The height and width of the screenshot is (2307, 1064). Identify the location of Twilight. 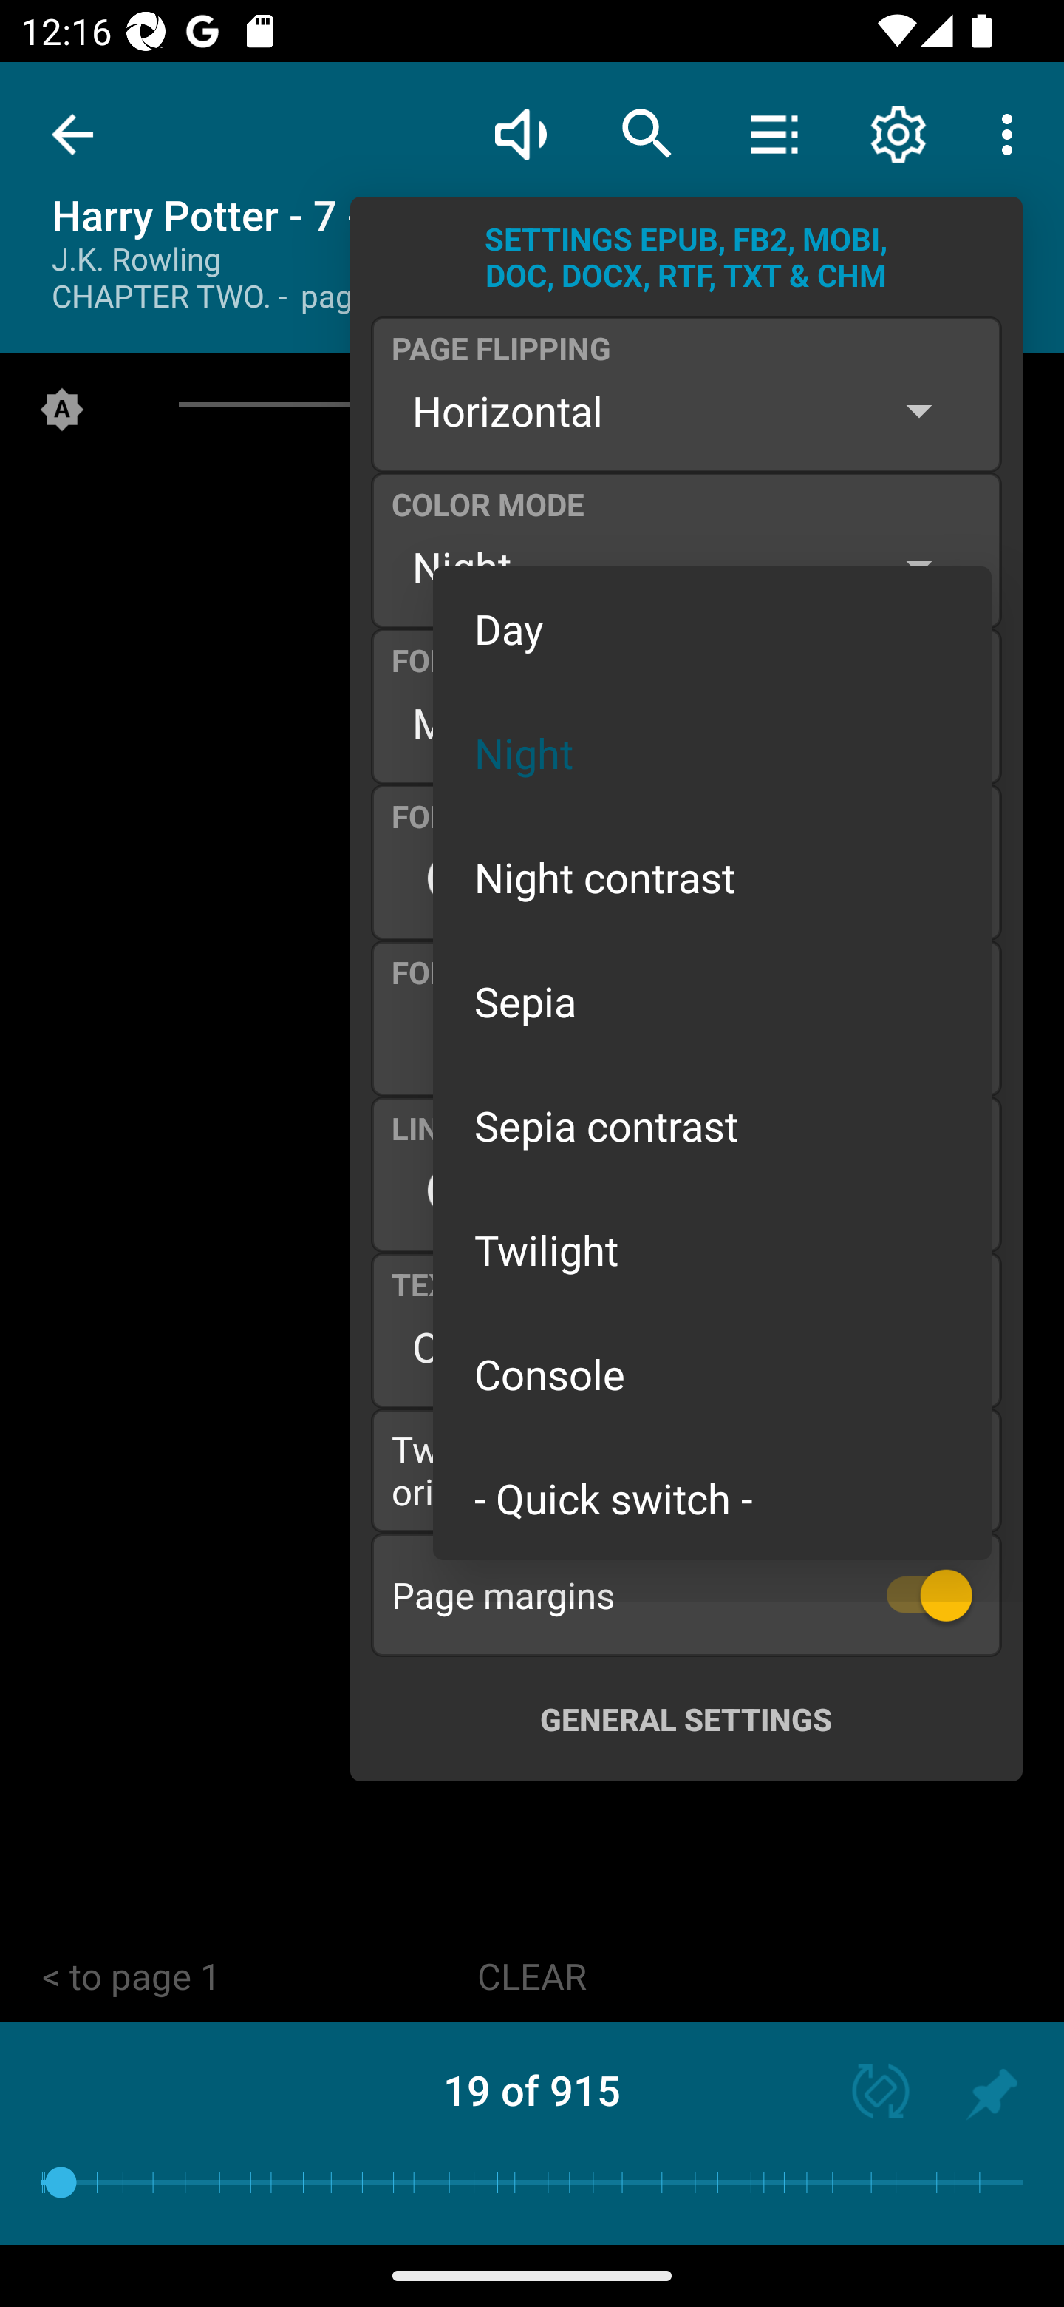
(712, 1250).